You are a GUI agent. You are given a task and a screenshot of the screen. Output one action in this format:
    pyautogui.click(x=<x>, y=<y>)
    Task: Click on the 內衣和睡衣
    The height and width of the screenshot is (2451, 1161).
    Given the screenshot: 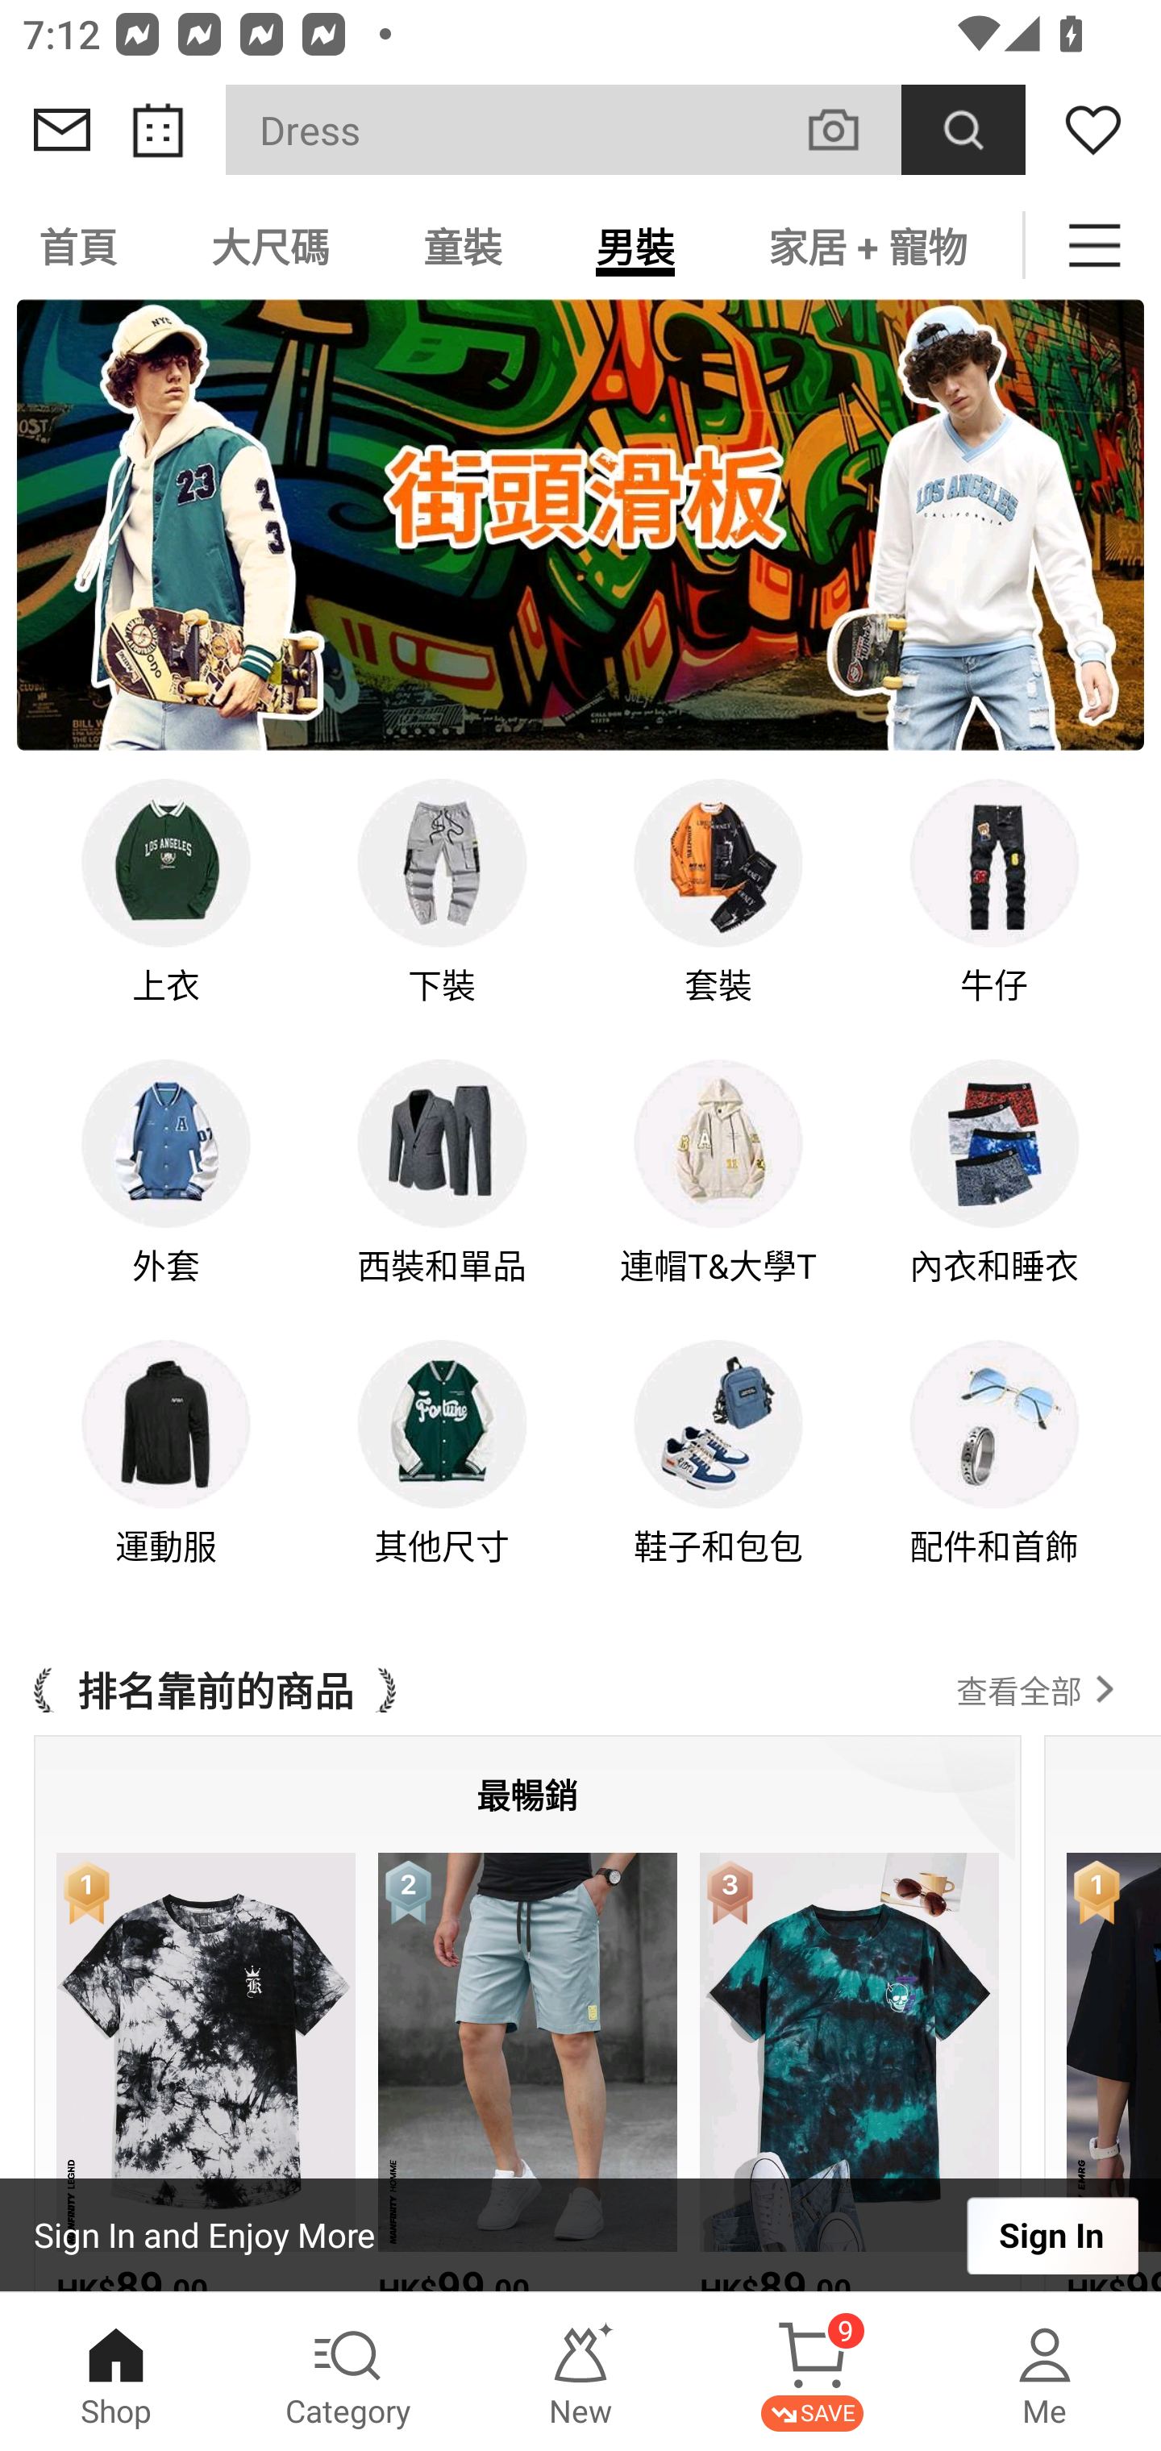 What is the action you would take?
    pyautogui.click(x=995, y=1193)
    